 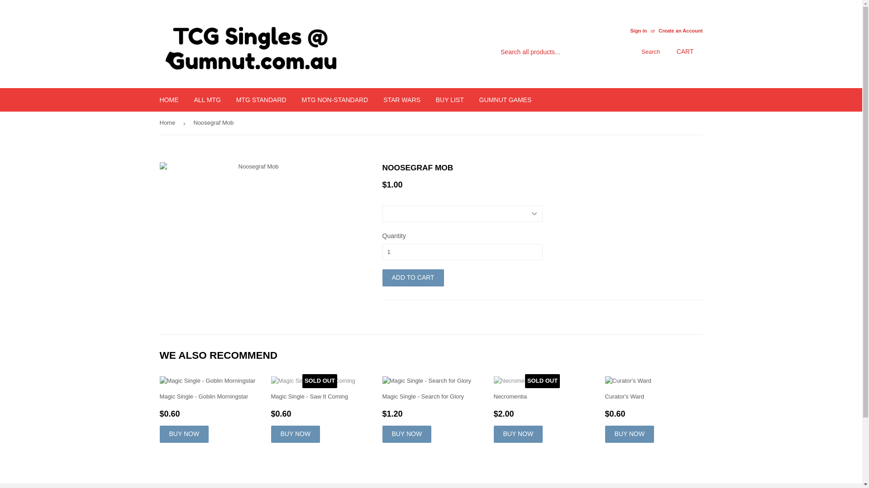 What do you see at coordinates (295, 434) in the screenshot?
I see `Buy now` at bounding box center [295, 434].